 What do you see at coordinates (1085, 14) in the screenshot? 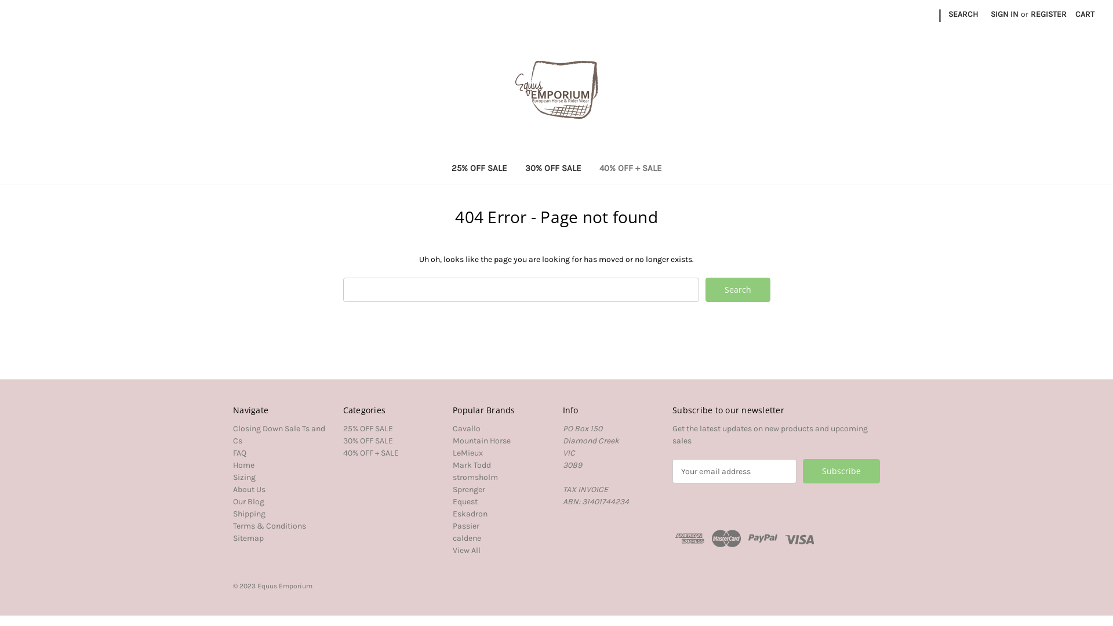
I see `CART` at bounding box center [1085, 14].